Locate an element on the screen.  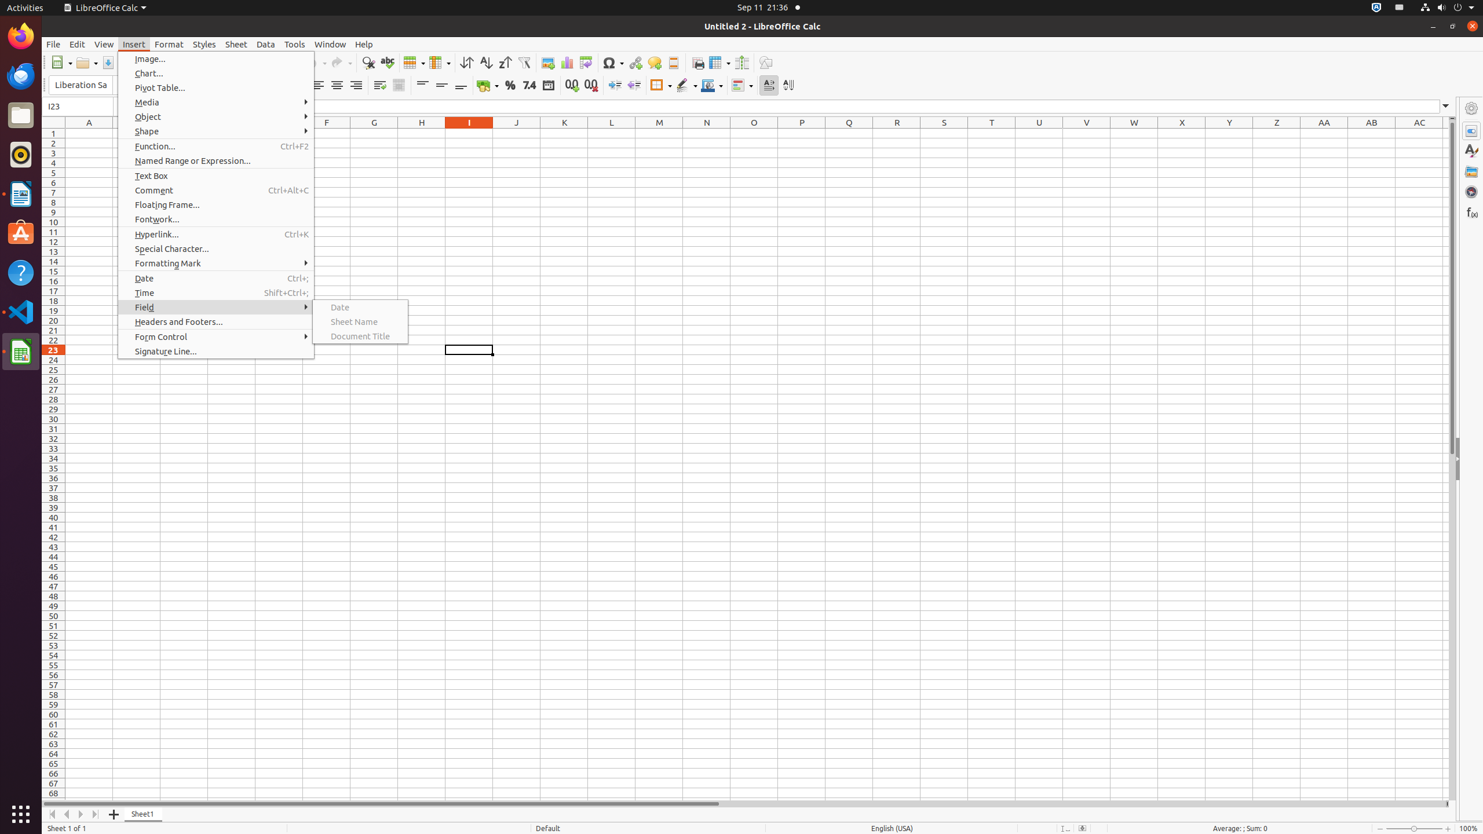
Date is located at coordinates (548, 86).